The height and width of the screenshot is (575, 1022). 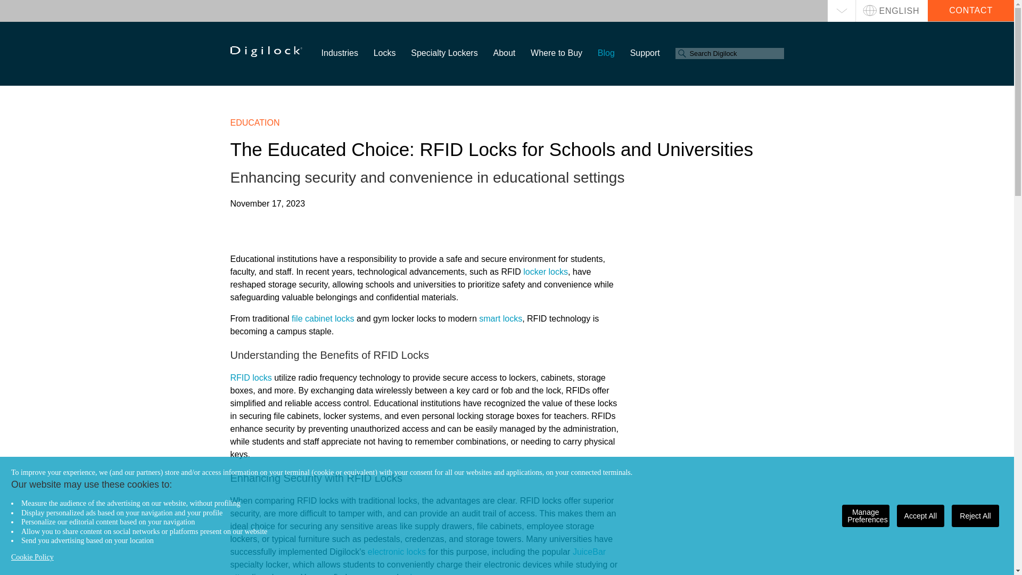 I want to click on file cabinet locks, so click(x=323, y=318).